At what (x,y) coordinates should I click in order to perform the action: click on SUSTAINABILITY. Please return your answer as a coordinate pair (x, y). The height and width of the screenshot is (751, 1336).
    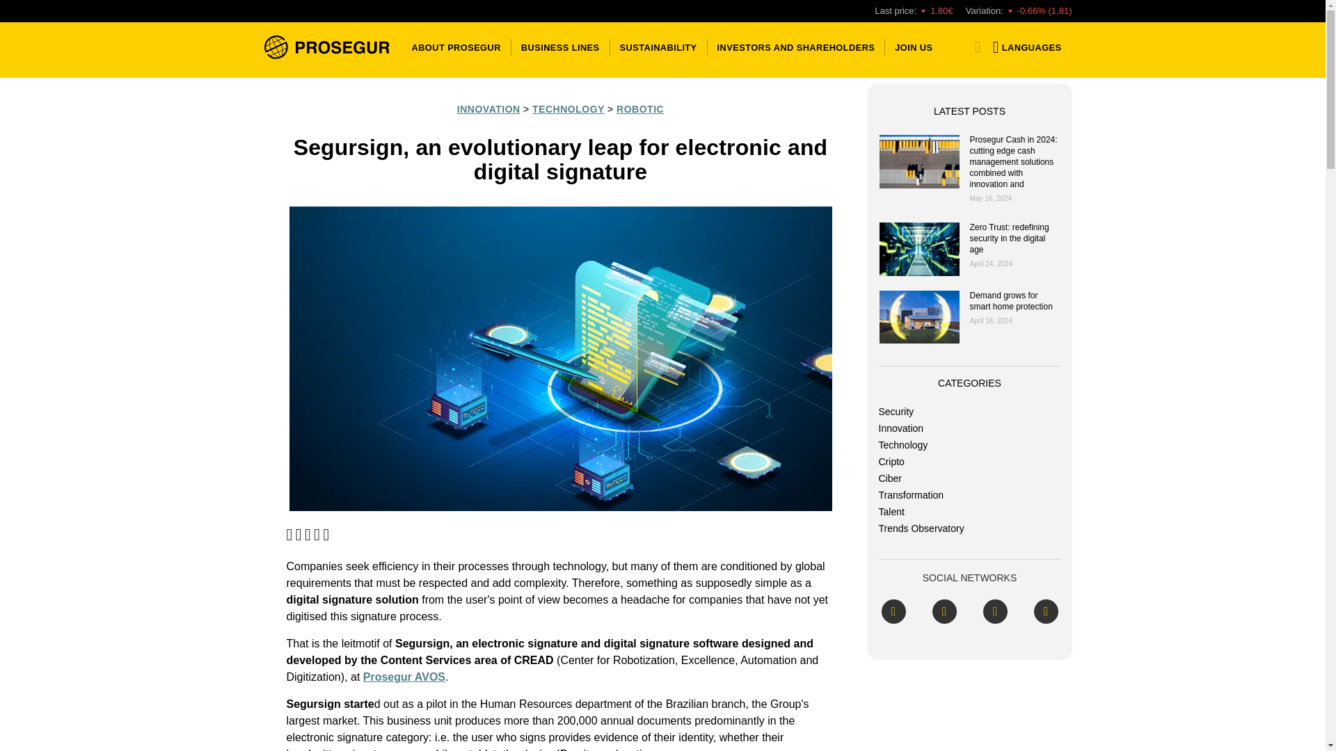
    Looking at the image, I should click on (658, 47).